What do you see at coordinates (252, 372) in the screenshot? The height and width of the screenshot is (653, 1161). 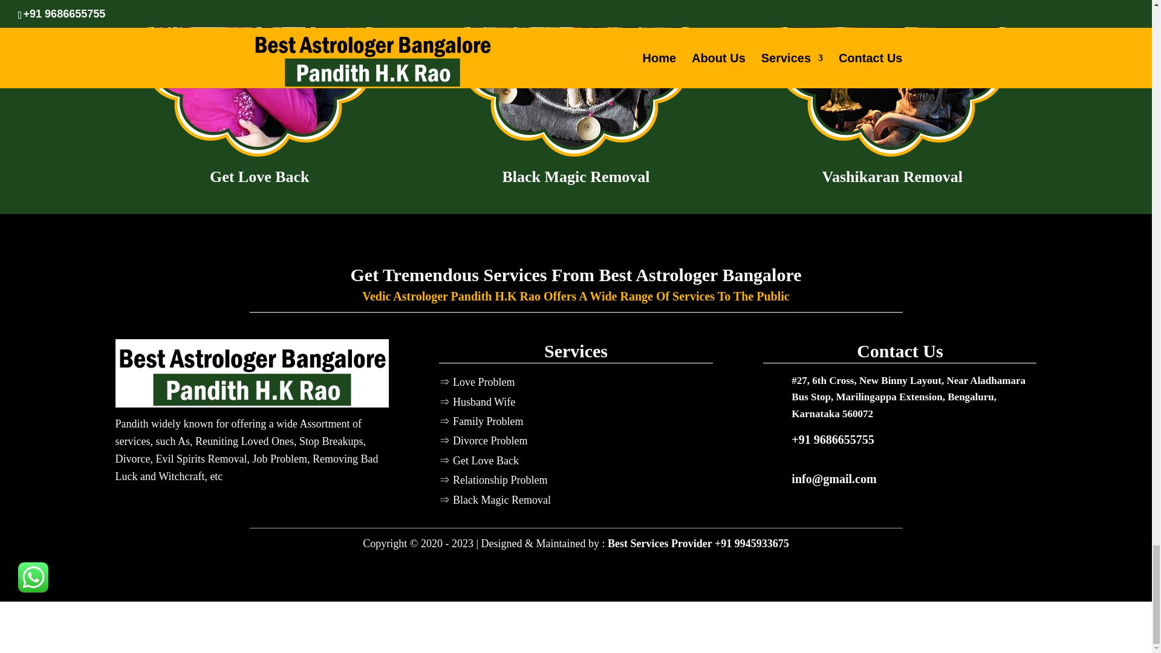 I see `Logo` at bounding box center [252, 372].